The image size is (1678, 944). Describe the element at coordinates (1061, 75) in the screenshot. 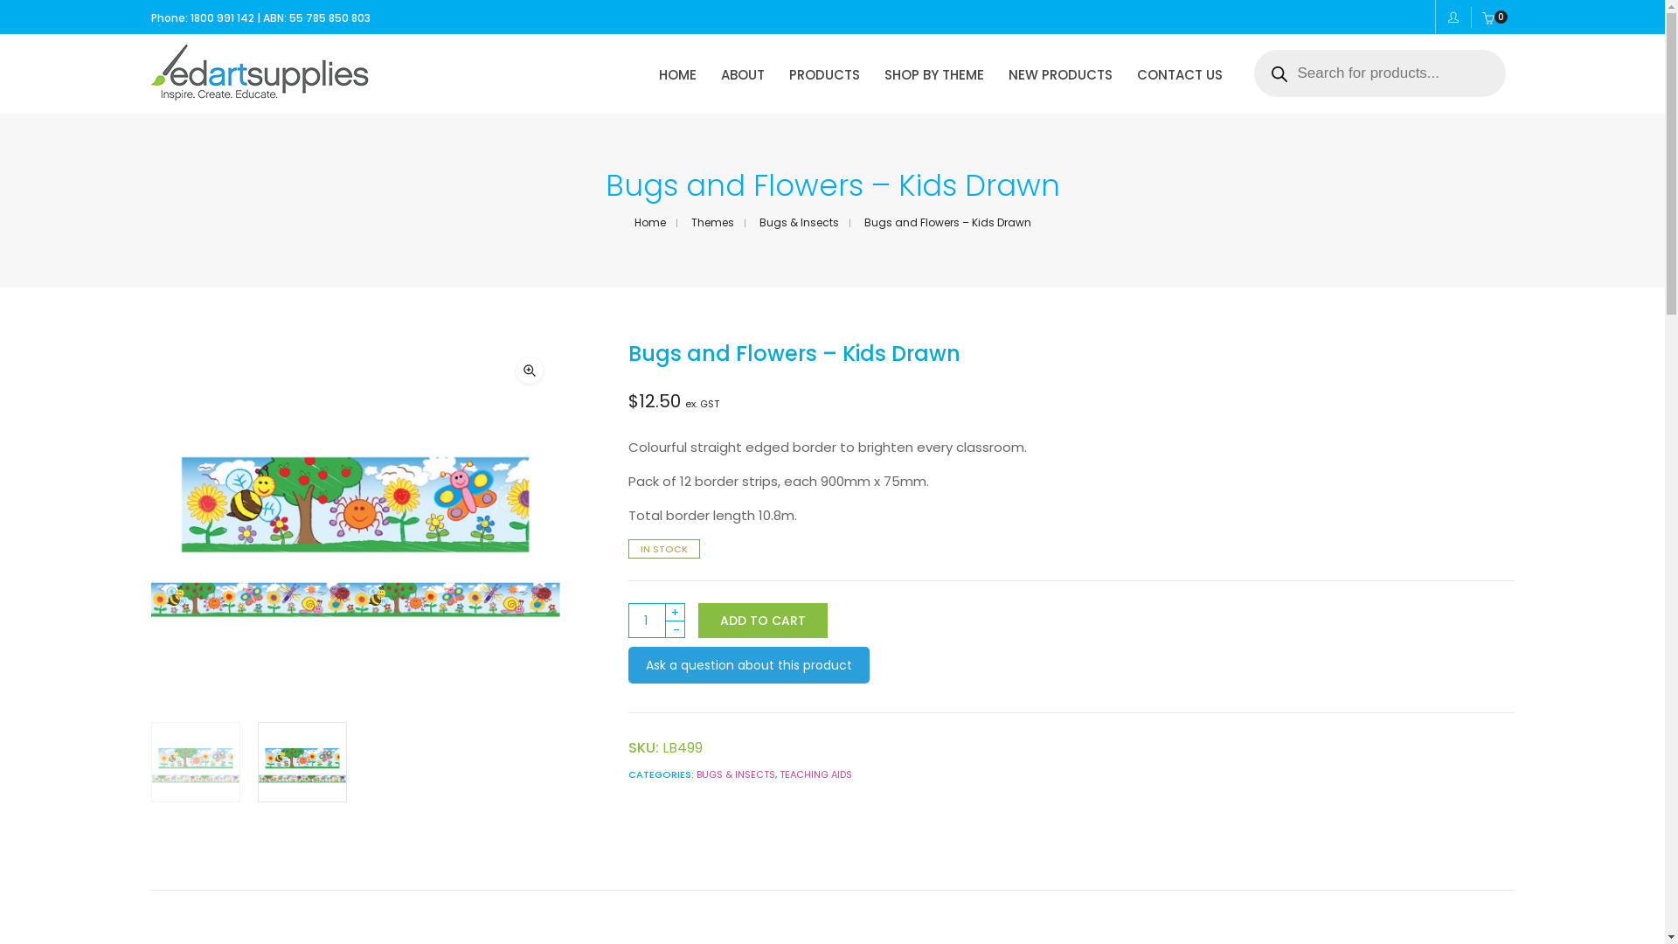

I see `NEW PRODUCTS` at that location.